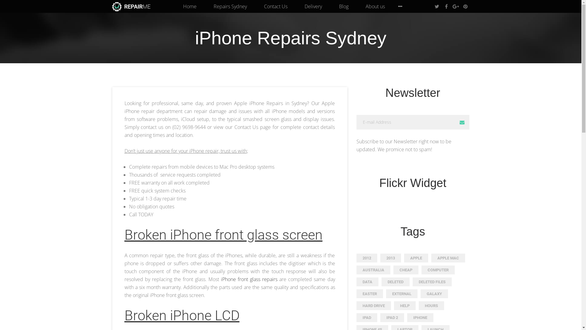 The width and height of the screenshot is (586, 330). What do you see at coordinates (406, 270) in the screenshot?
I see `CHEAP` at bounding box center [406, 270].